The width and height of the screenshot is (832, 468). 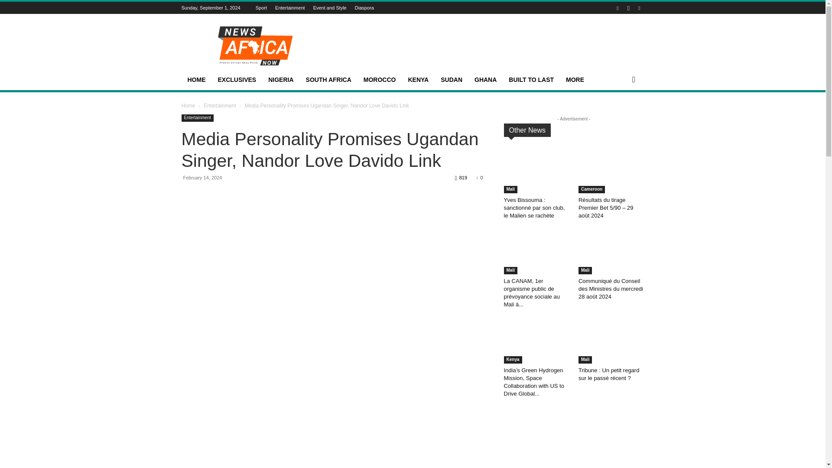 I want to click on SOUTH AFRICA, so click(x=328, y=80).